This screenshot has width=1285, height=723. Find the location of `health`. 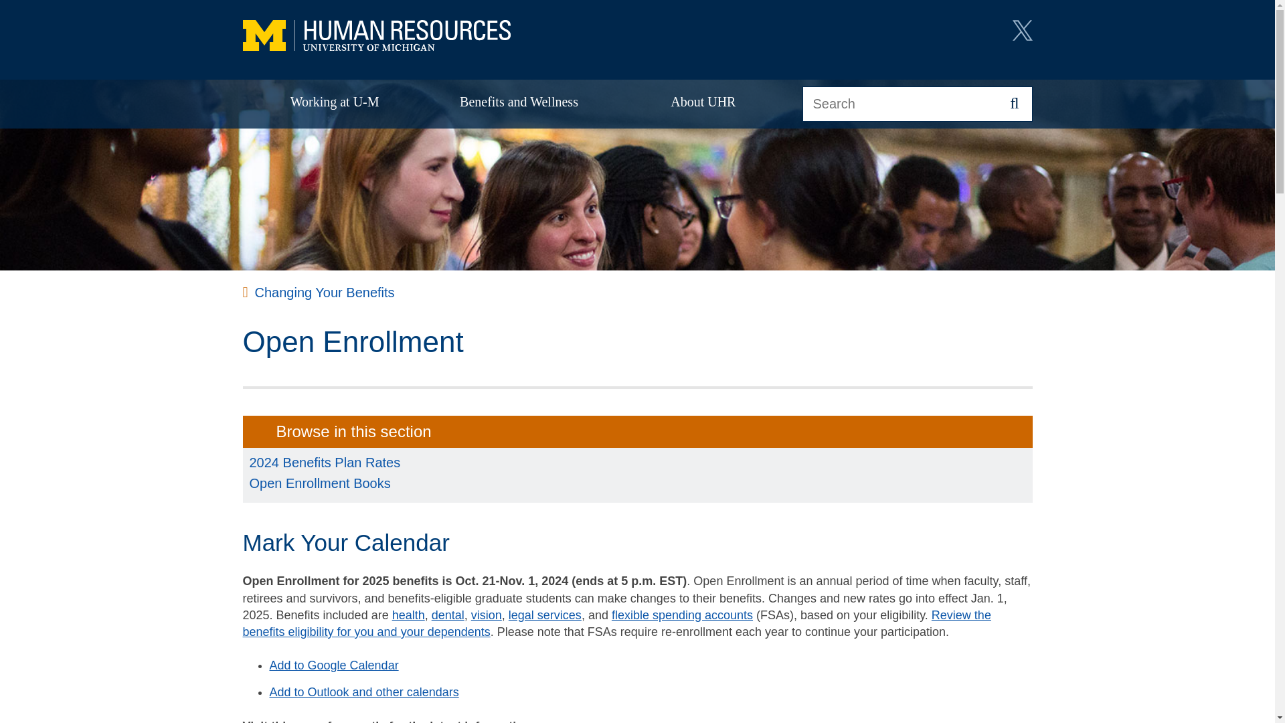

health is located at coordinates (408, 615).